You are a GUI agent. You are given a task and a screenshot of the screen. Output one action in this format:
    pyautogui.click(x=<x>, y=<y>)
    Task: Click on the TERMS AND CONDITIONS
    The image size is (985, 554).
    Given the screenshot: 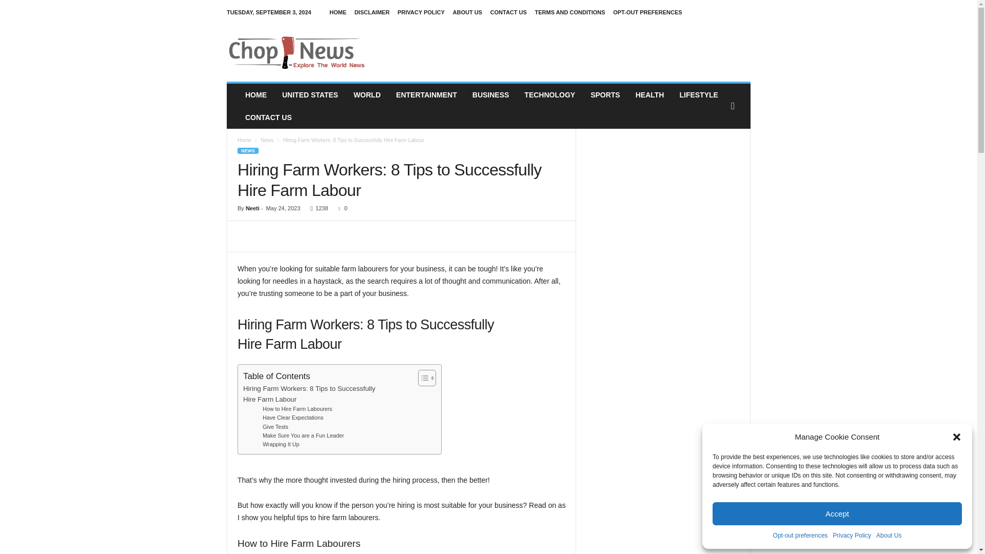 What is the action you would take?
    pyautogui.click(x=569, y=12)
    